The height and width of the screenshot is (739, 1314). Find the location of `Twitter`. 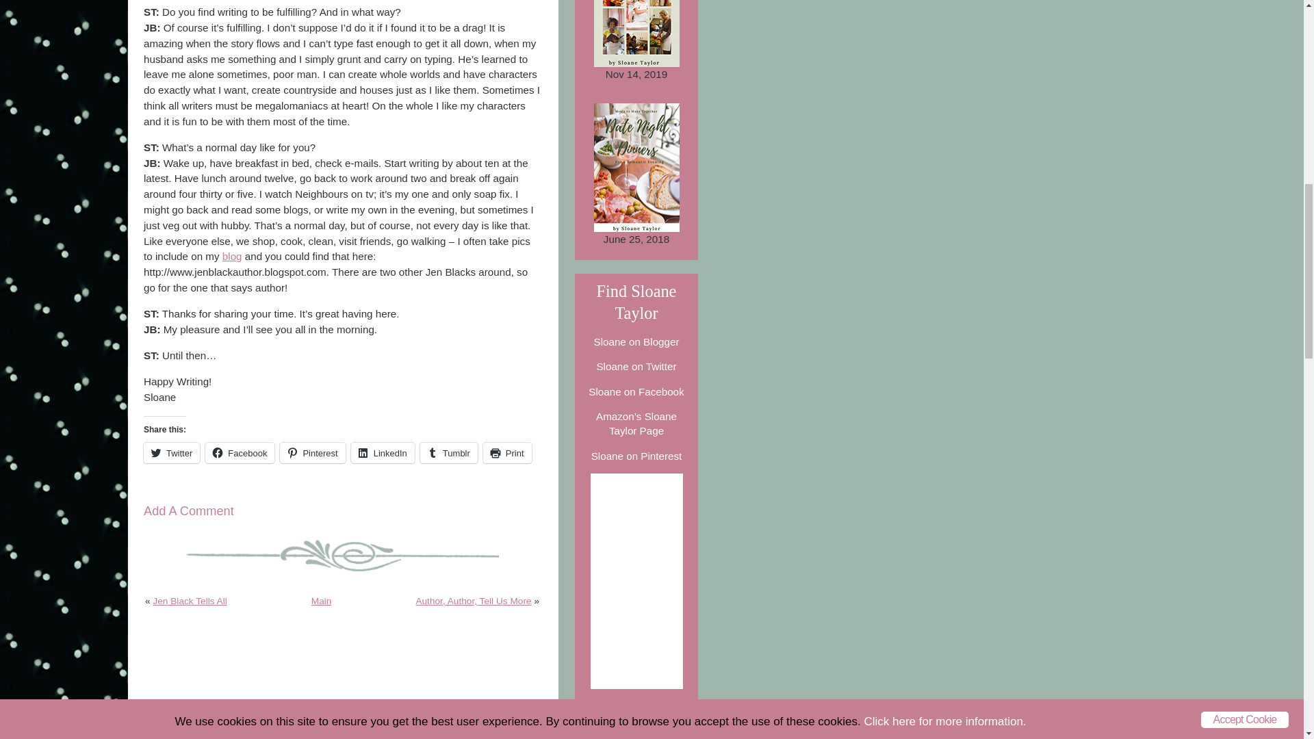

Twitter is located at coordinates (171, 453).